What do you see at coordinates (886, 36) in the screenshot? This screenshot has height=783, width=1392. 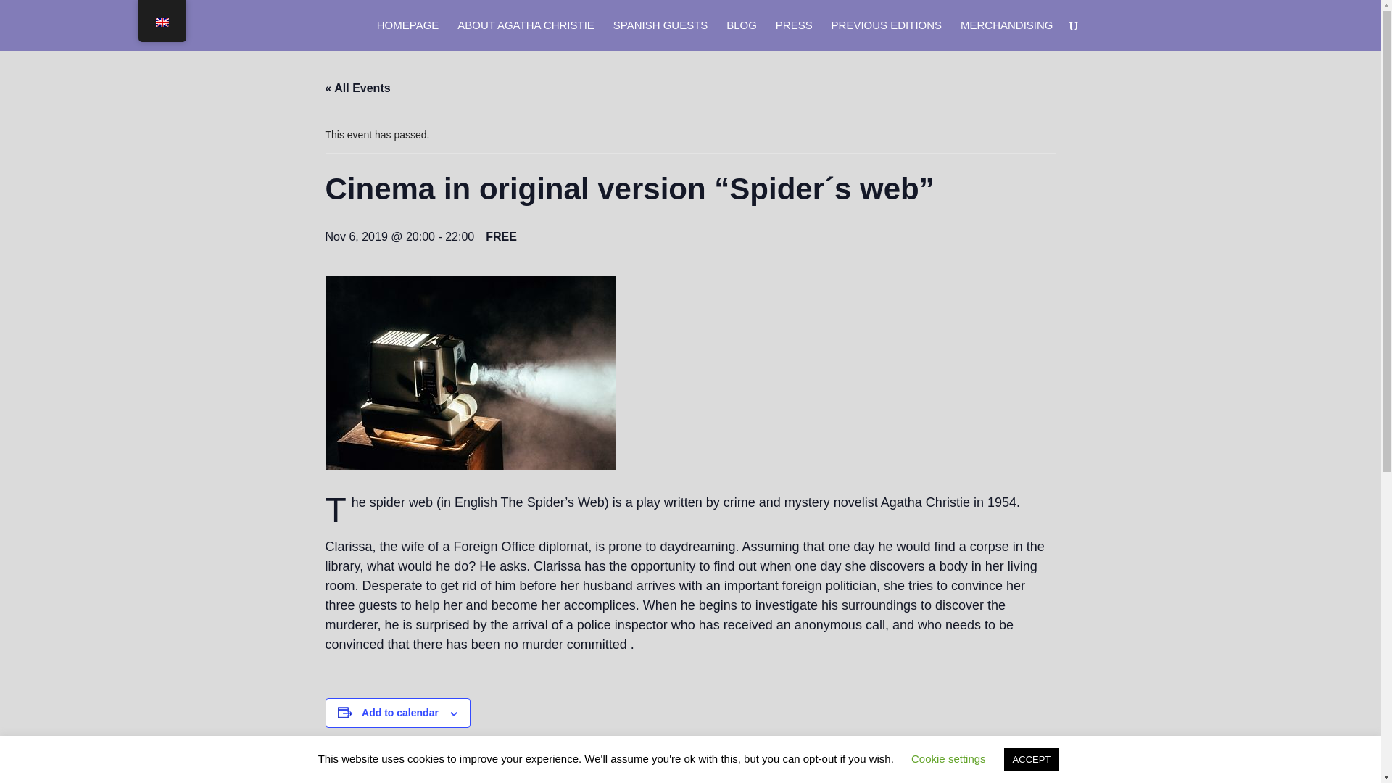 I see `PREVIOUS EDITIONS` at bounding box center [886, 36].